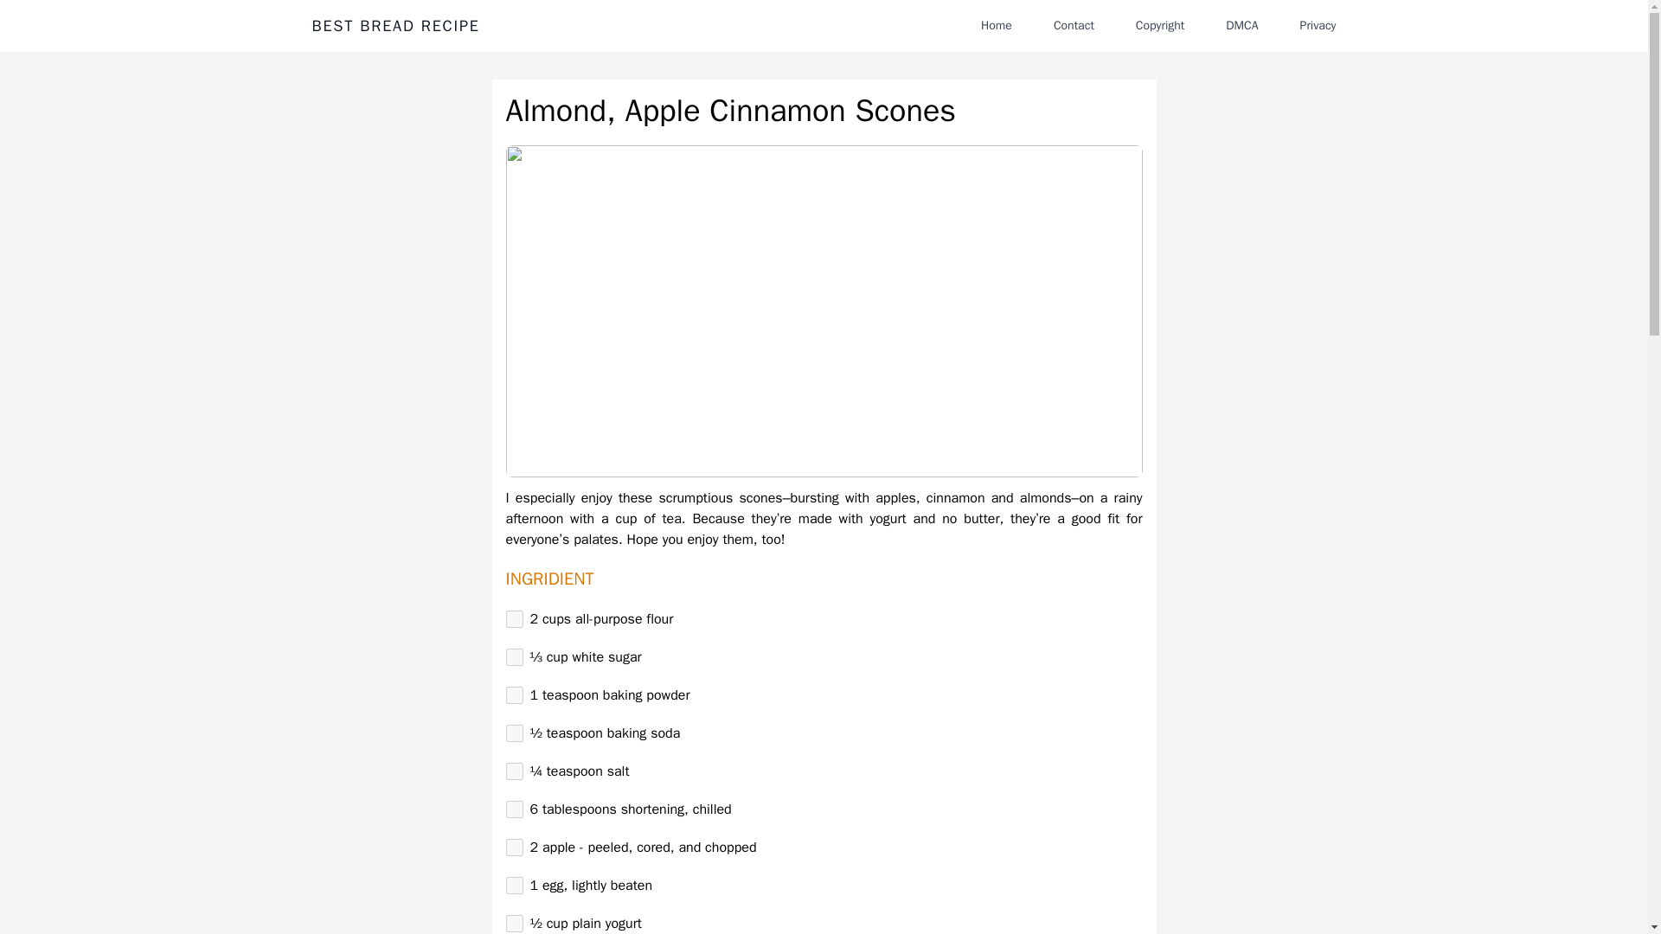 The image size is (1661, 934). I want to click on Privacy, so click(1318, 25).